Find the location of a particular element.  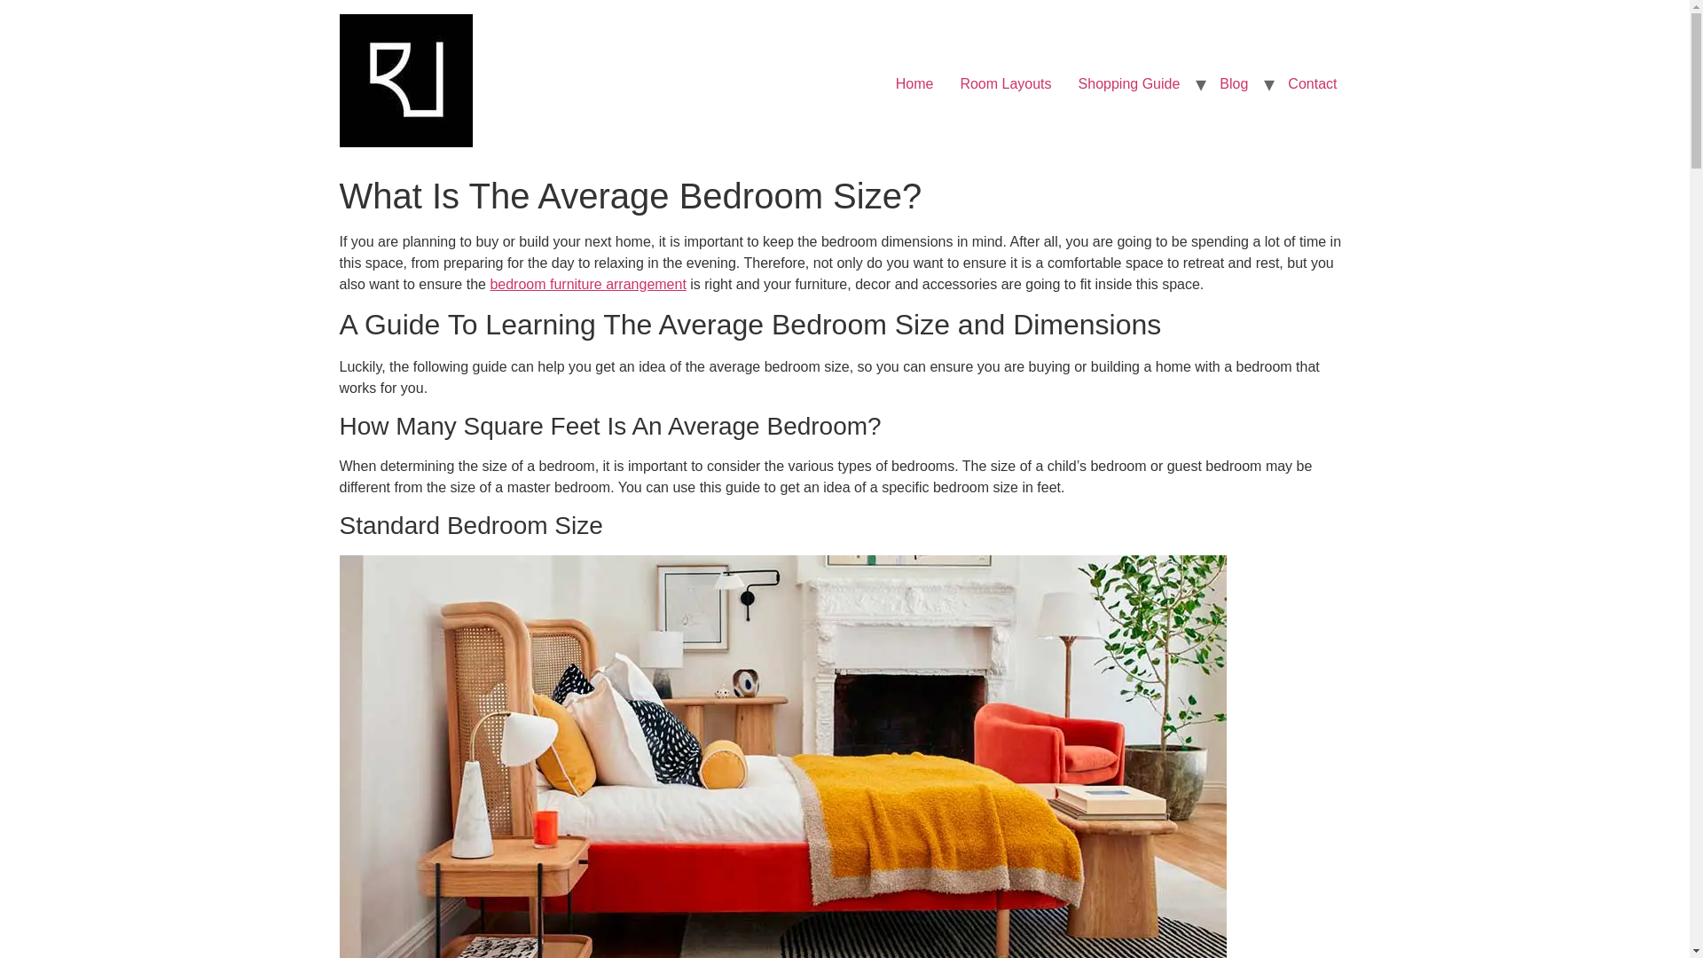

Room Layouts is located at coordinates (1006, 83).